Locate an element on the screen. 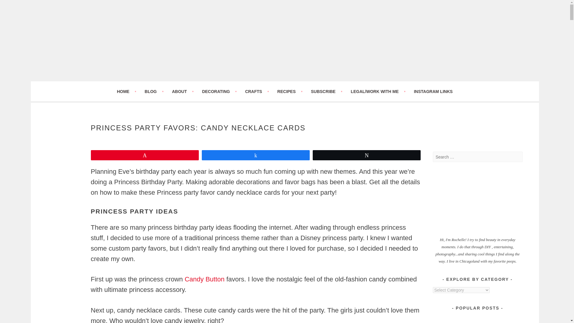 The image size is (574, 323). RECIPES is located at coordinates (290, 91).